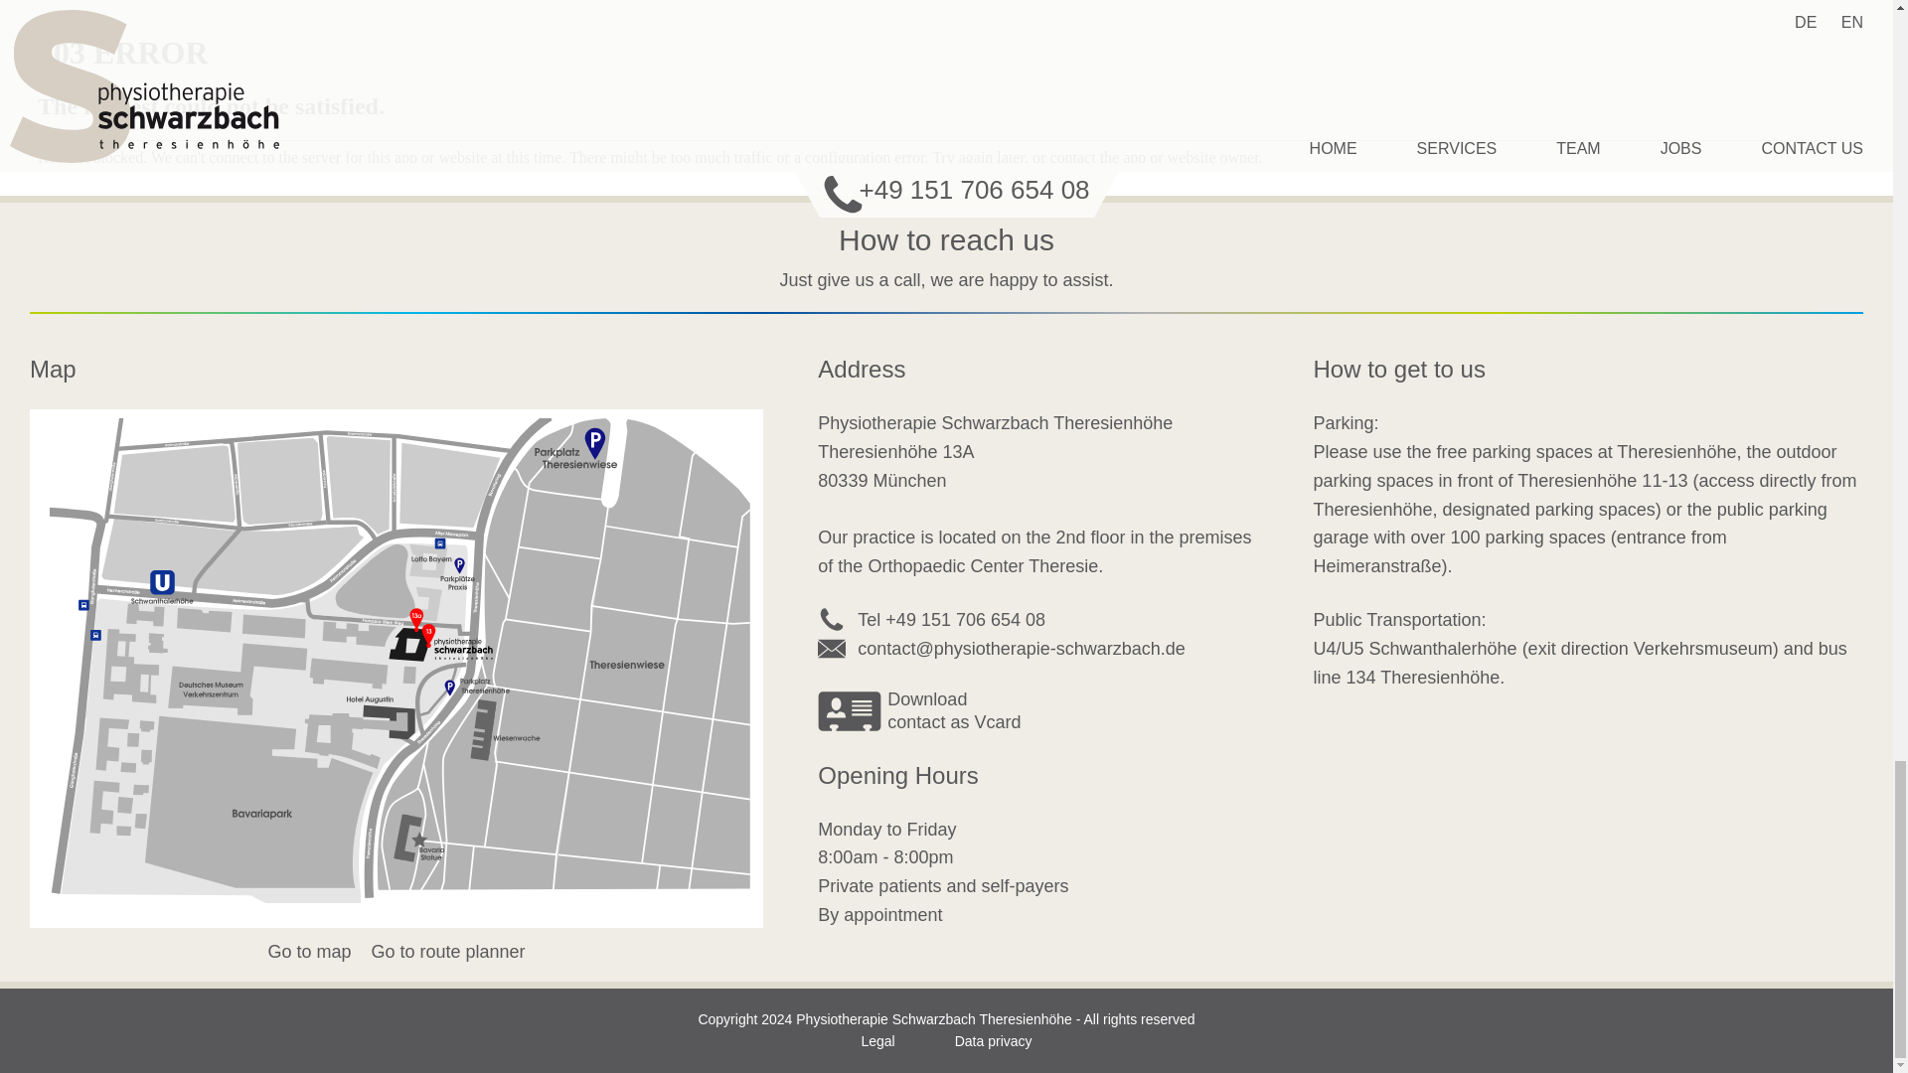  I want to click on Data privacy, so click(447, 952).